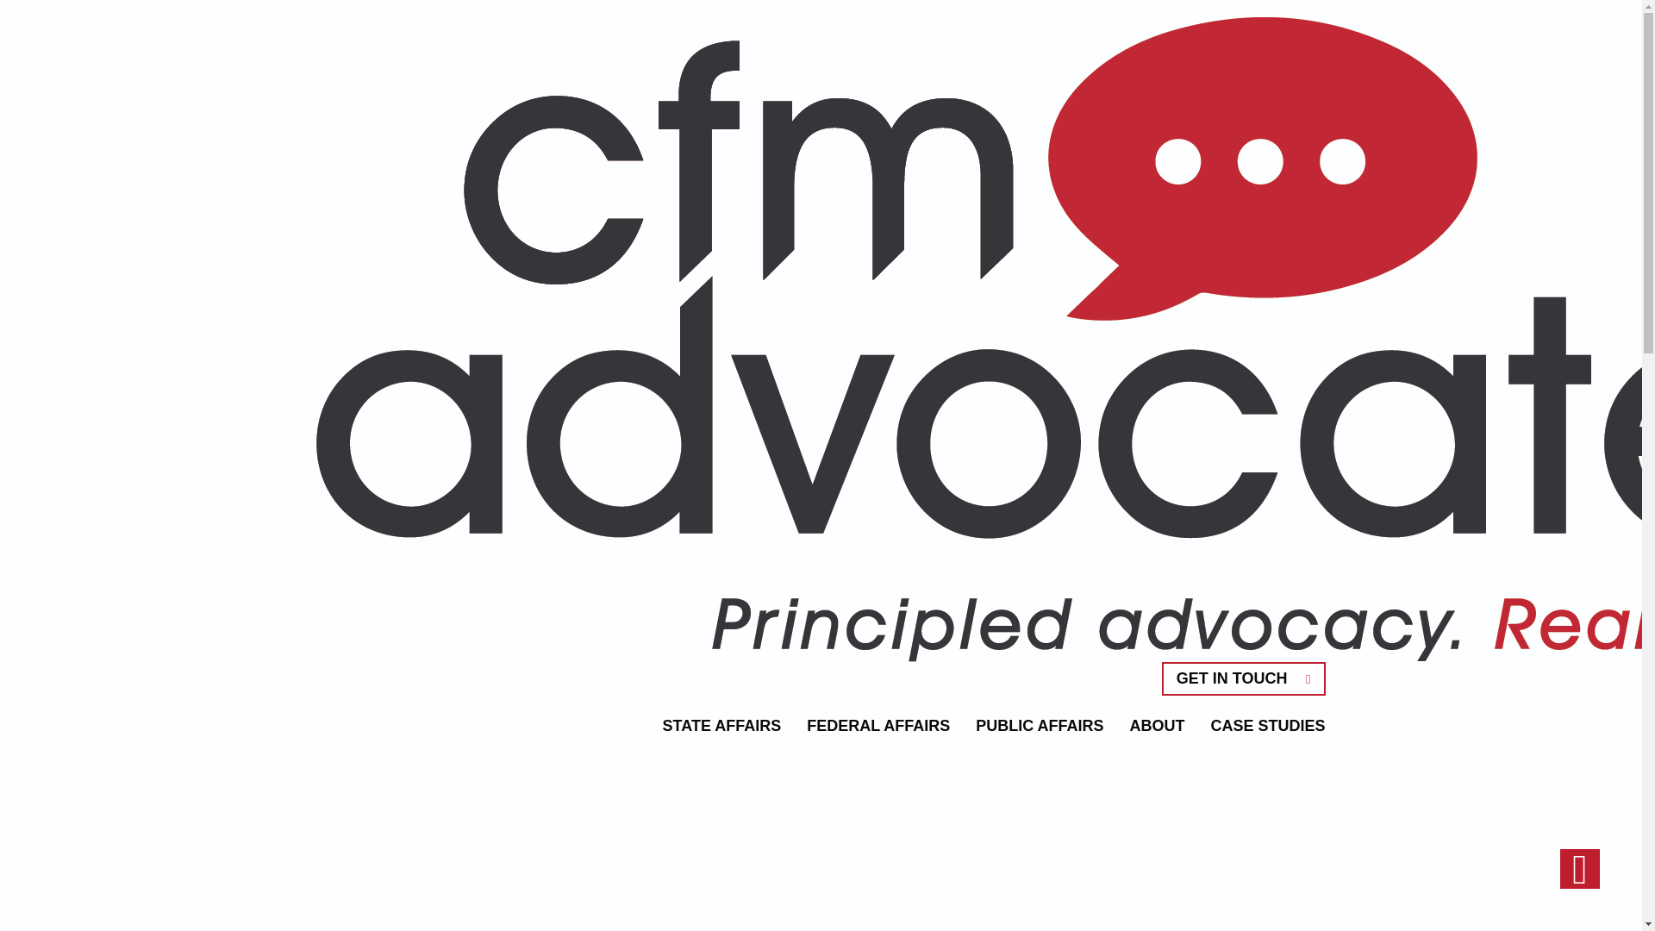  Describe the element at coordinates (1262, 726) in the screenshot. I see `CASE STUDIES` at that location.